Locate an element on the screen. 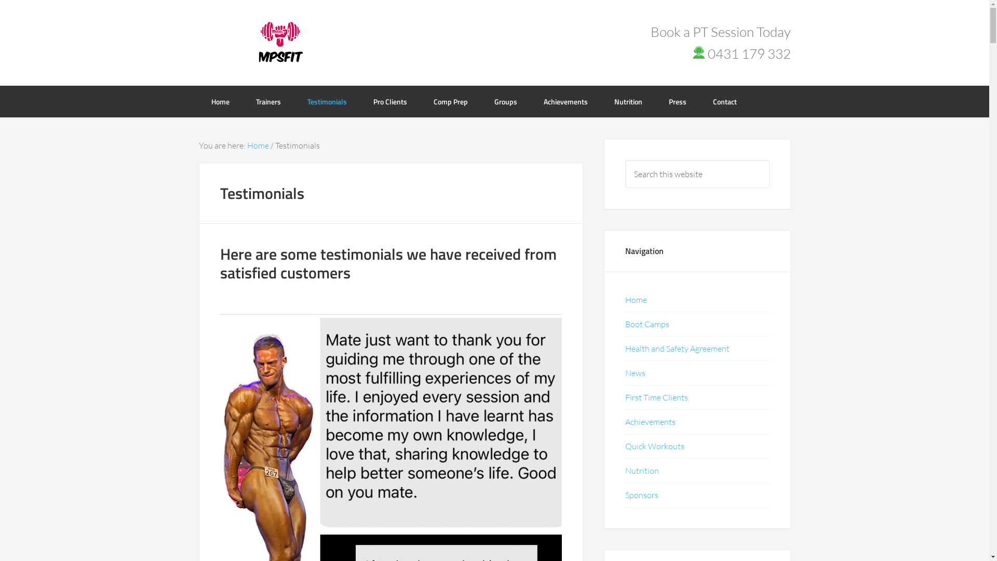 The width and height of the screenshot is (997, 561). News is located at coordinates (636, 373).